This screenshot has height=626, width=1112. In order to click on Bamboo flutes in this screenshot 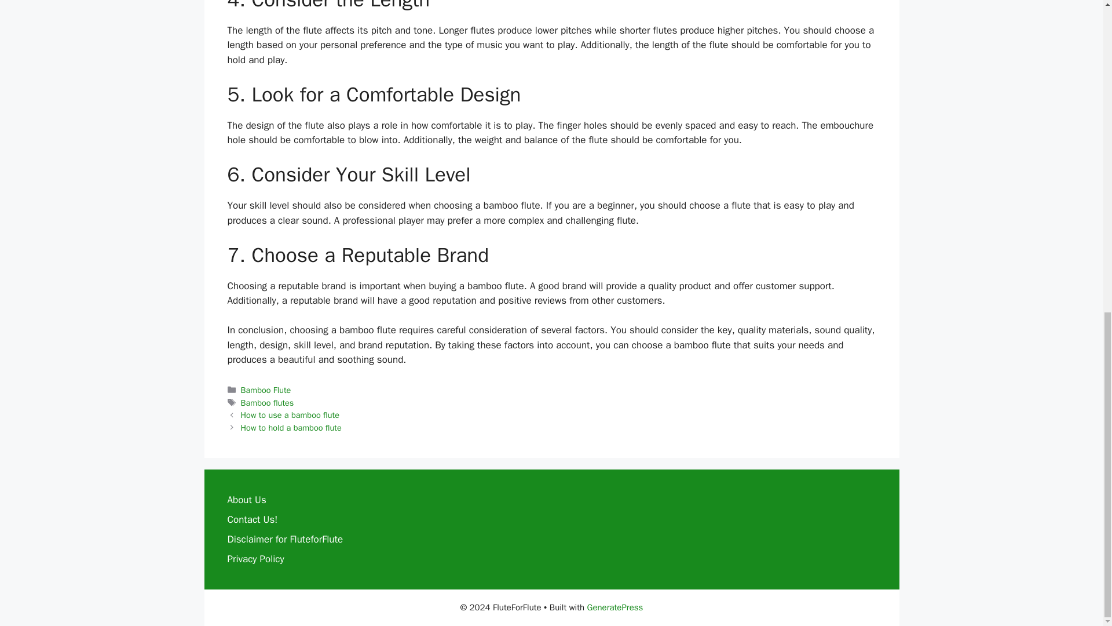, I will do `click(268, 402)`.